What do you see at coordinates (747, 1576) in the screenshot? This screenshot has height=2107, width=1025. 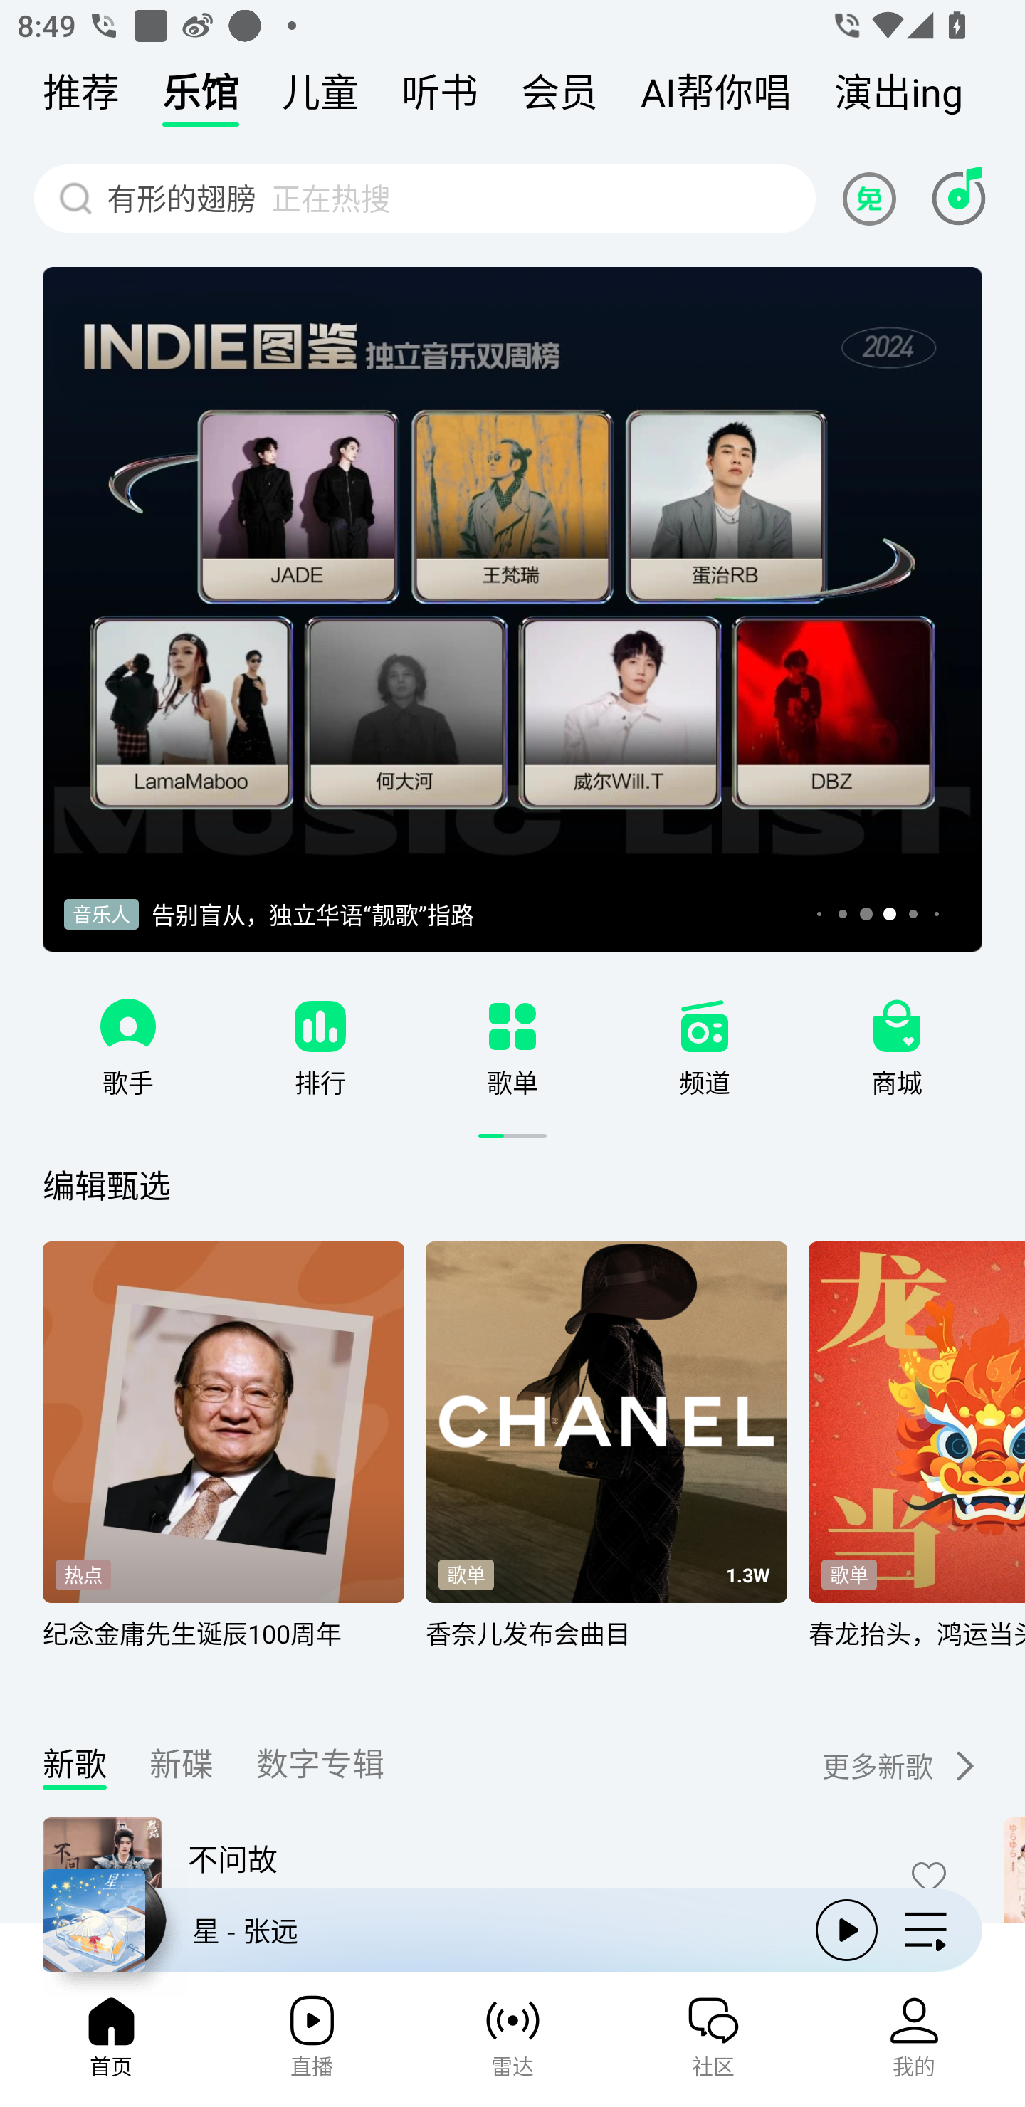 I see `1.3W` at bounding box center [747, 1576].